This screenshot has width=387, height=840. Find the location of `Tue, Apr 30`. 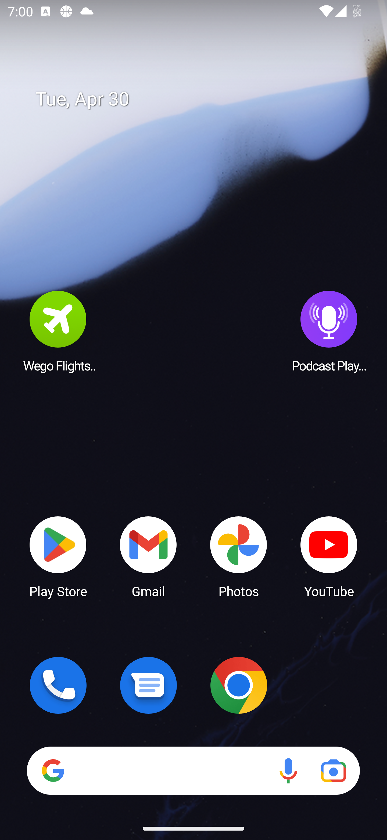

Tue, Apr 30 is located at coordinates (201, 99).